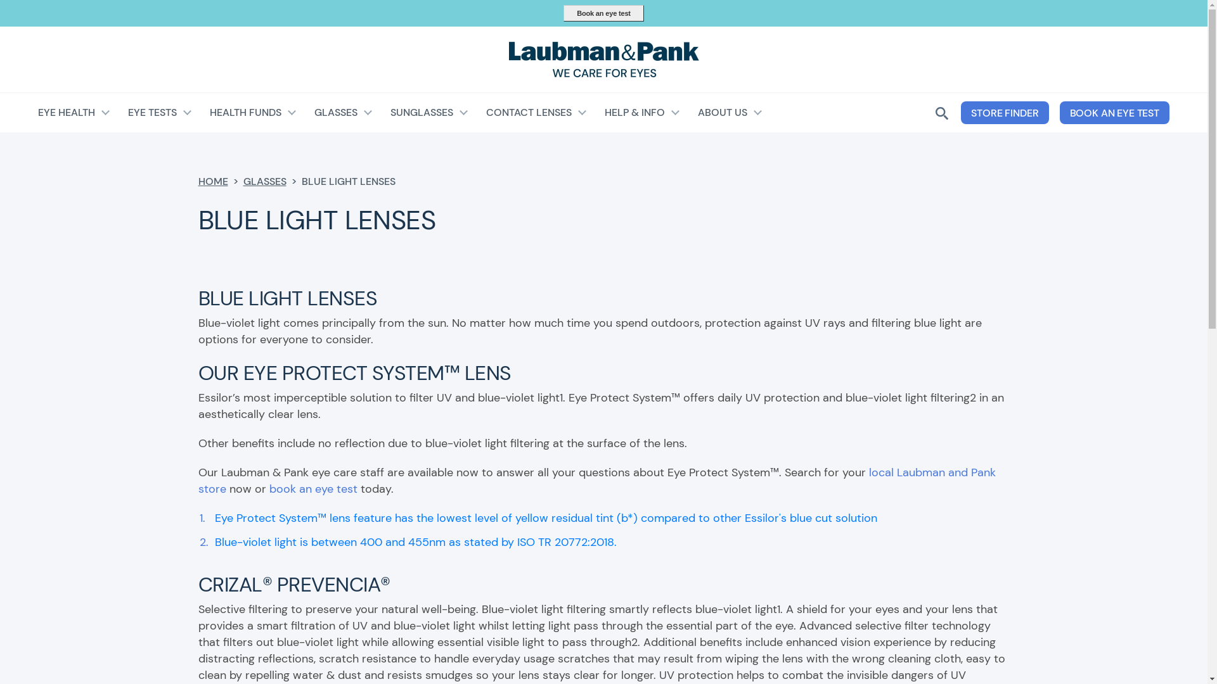  I want to click on SUNGLASSES, so click(430, 113).